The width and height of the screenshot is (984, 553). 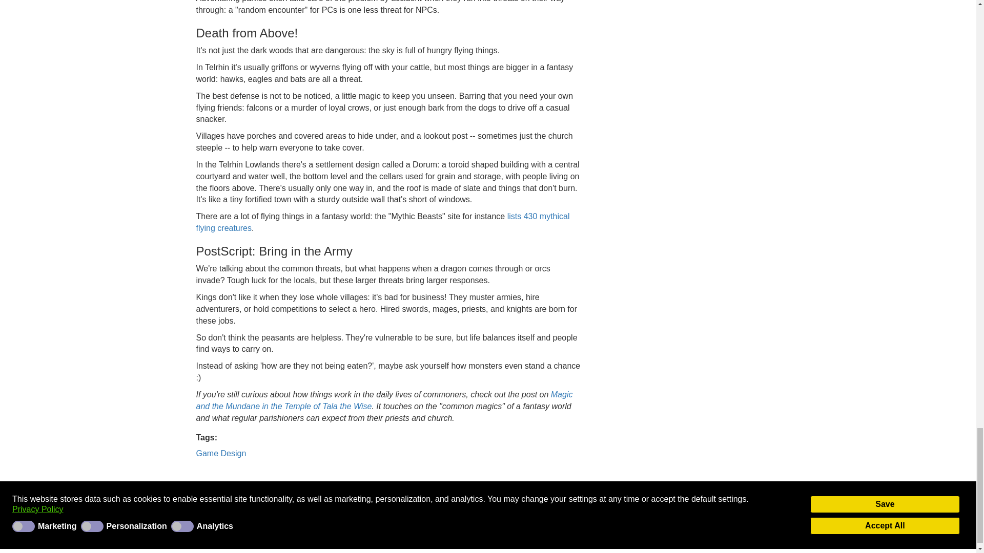 What do you see at coordinates (382, 222) in the screenshot?
I see `lists 430 mythical flying creatures` at bounding box center [382, 222].